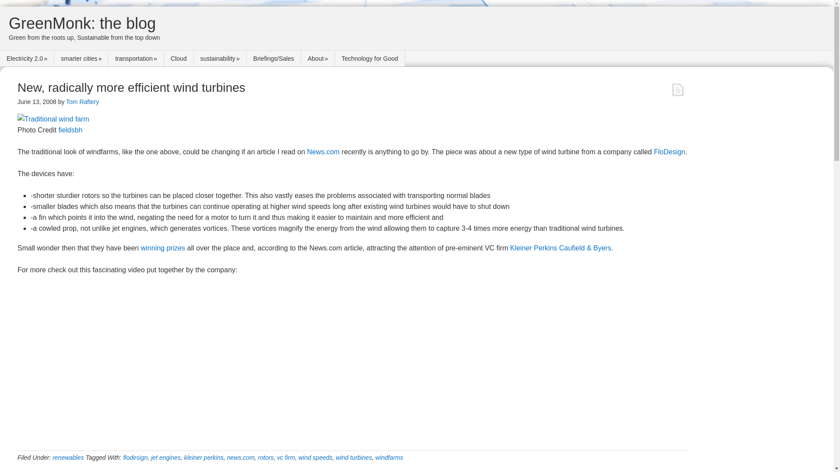  I want to click on smarter cities, so click(81, 59).